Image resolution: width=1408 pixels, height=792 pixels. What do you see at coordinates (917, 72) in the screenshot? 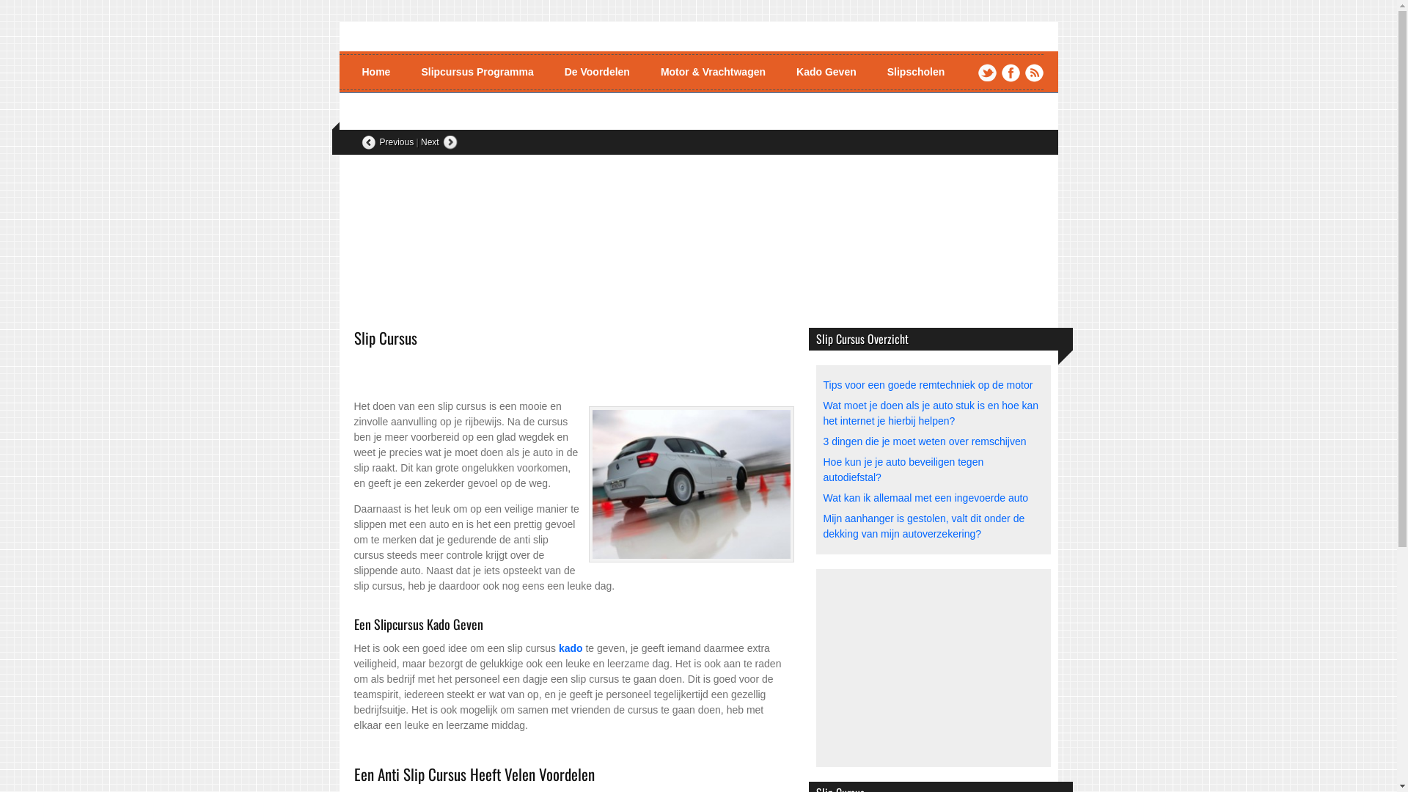
I see `Slipscholen` at bounding box center [917, 72].